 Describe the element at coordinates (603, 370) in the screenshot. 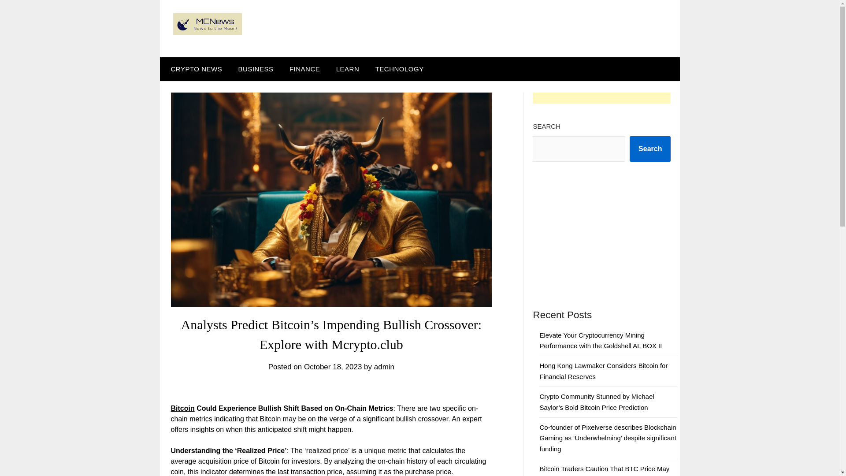

I see `Hong Kong Lawmaker Considers Bitcoin for Financial Reserves` at that location.